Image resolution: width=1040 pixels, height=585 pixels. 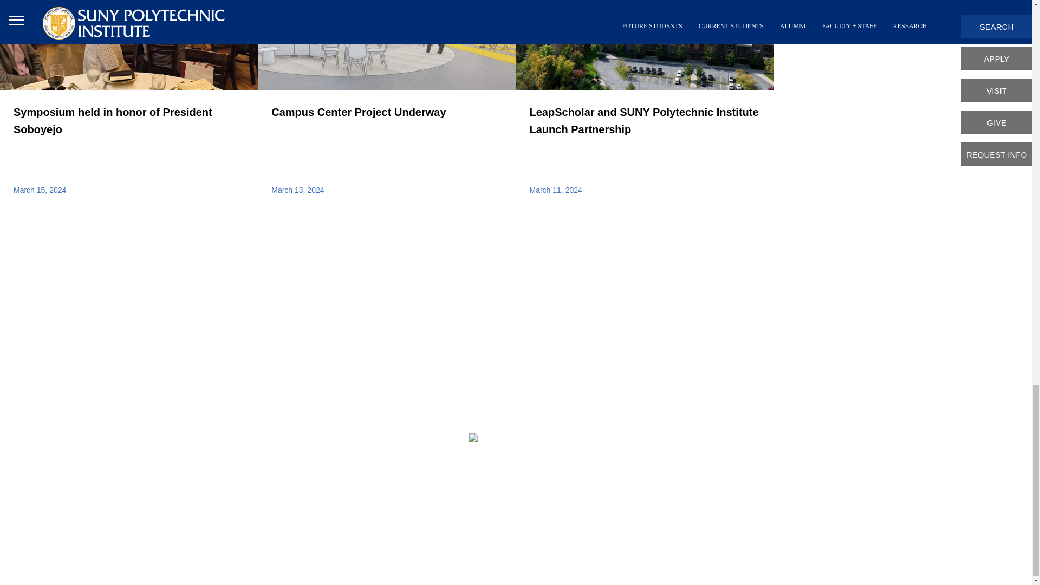 I want to click on RESEARCH, so click(x=526, y=279).